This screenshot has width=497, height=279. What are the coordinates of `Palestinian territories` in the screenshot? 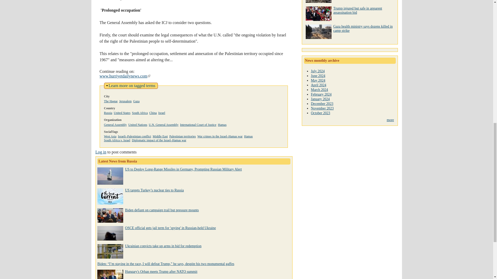 It's located at (132, 86).